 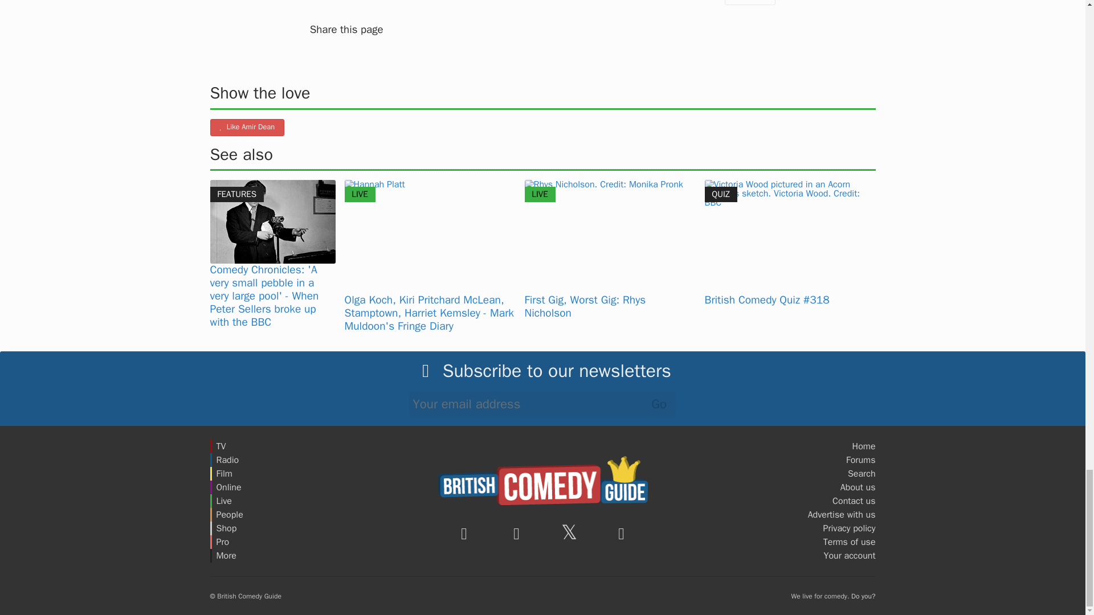 What do you see at coordinates (247, 128) in the screenshot?
I see `Like for updates and more` at bounding box center [247, 128].